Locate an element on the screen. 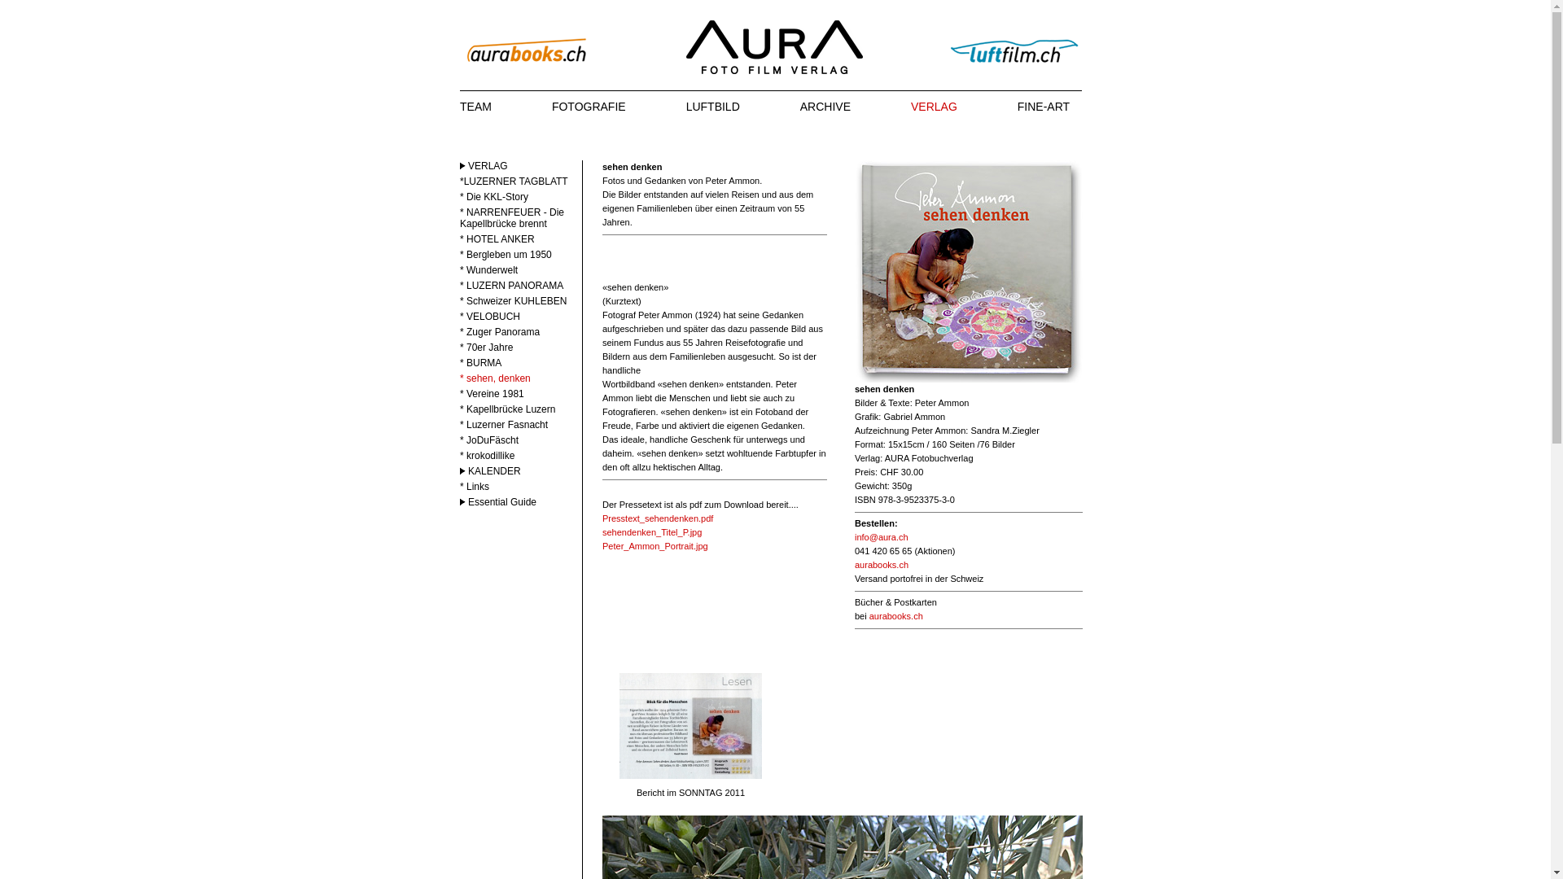  ARCHIVE is located at coordinates (825, 107).